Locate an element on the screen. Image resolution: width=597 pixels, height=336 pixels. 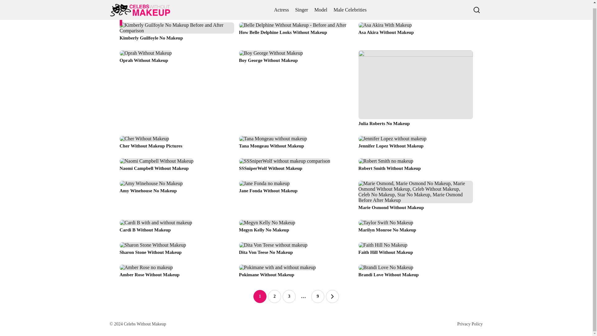
3 is located at coordinates (289, 296).